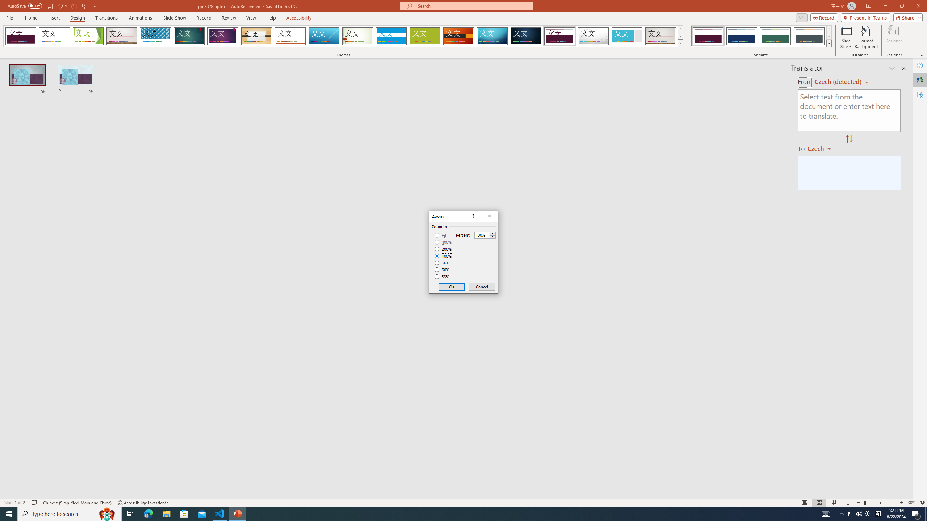  I want to click on 200%, so click(443, 249).